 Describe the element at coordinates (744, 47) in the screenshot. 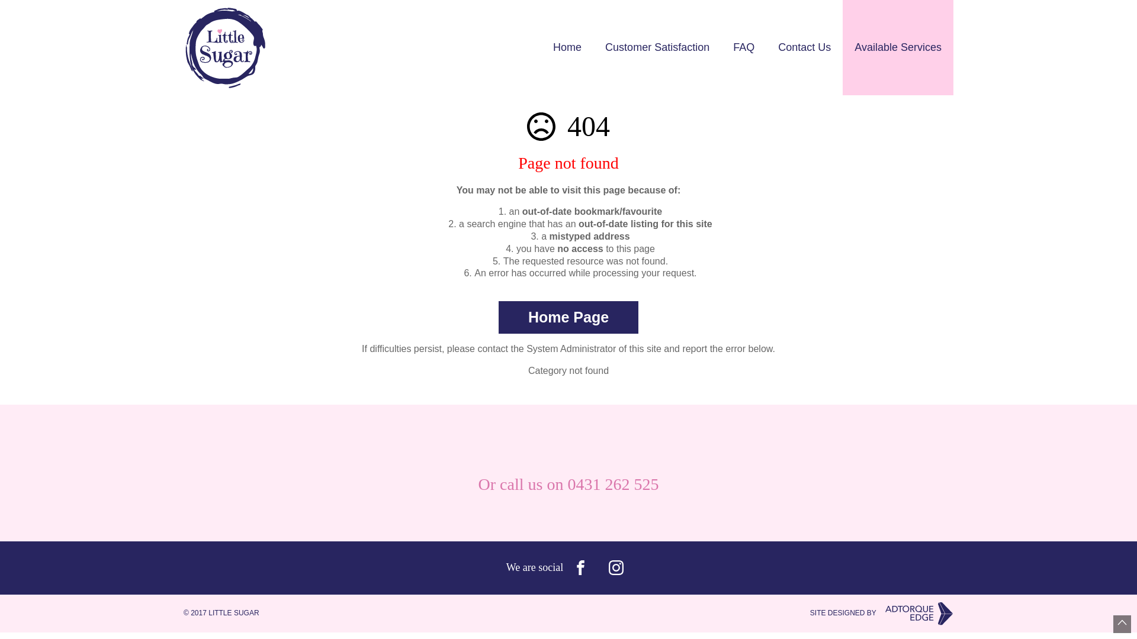

I see `FAQ` at that location.